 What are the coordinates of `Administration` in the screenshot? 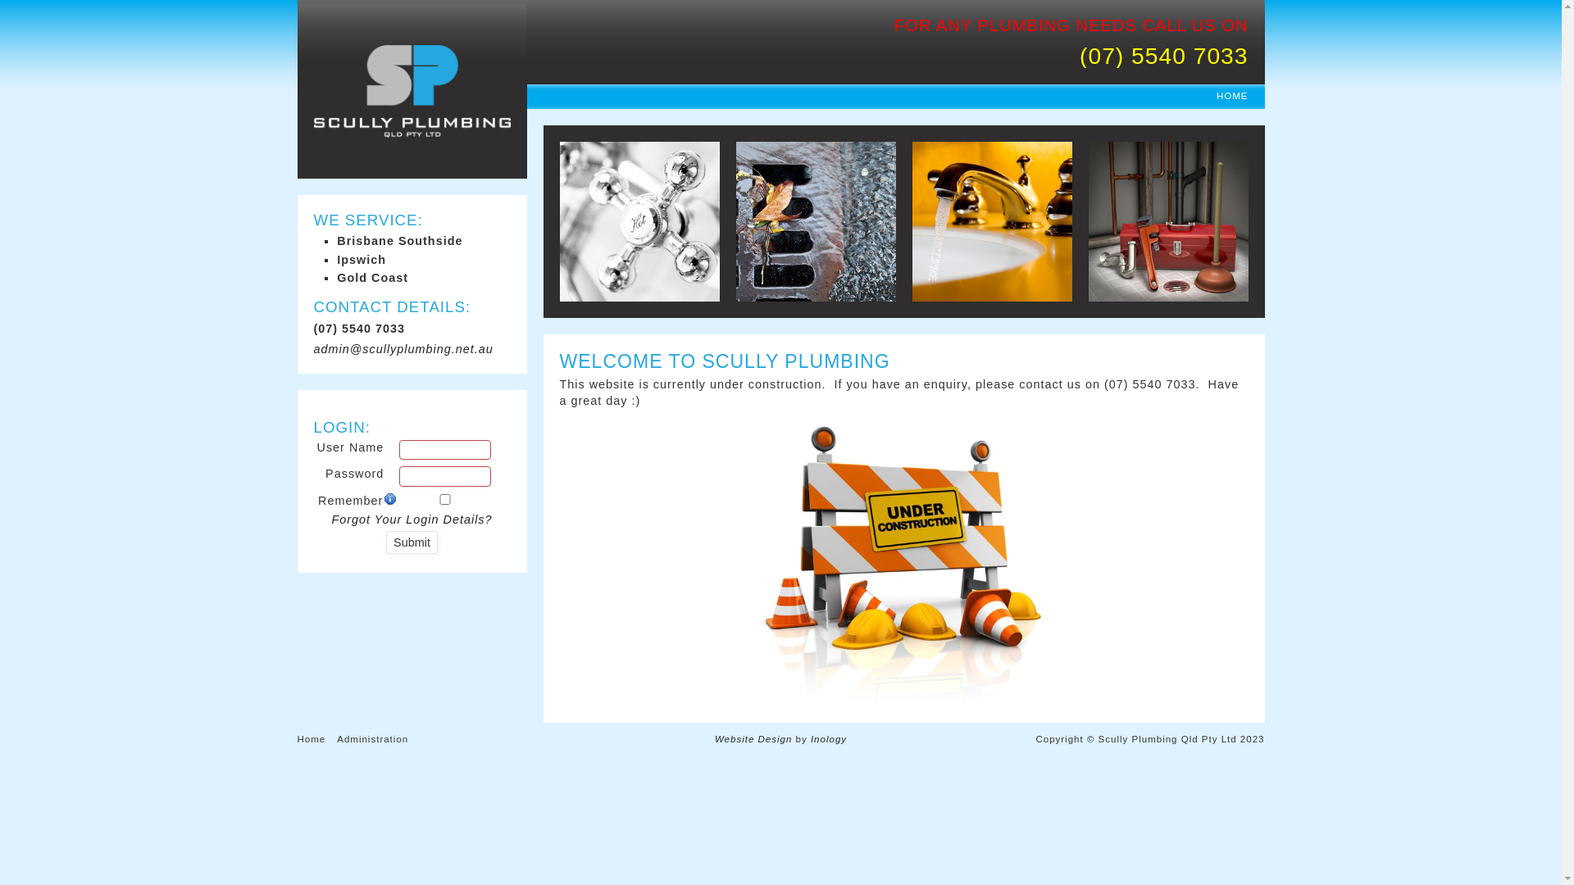 It's located at (372, 739).